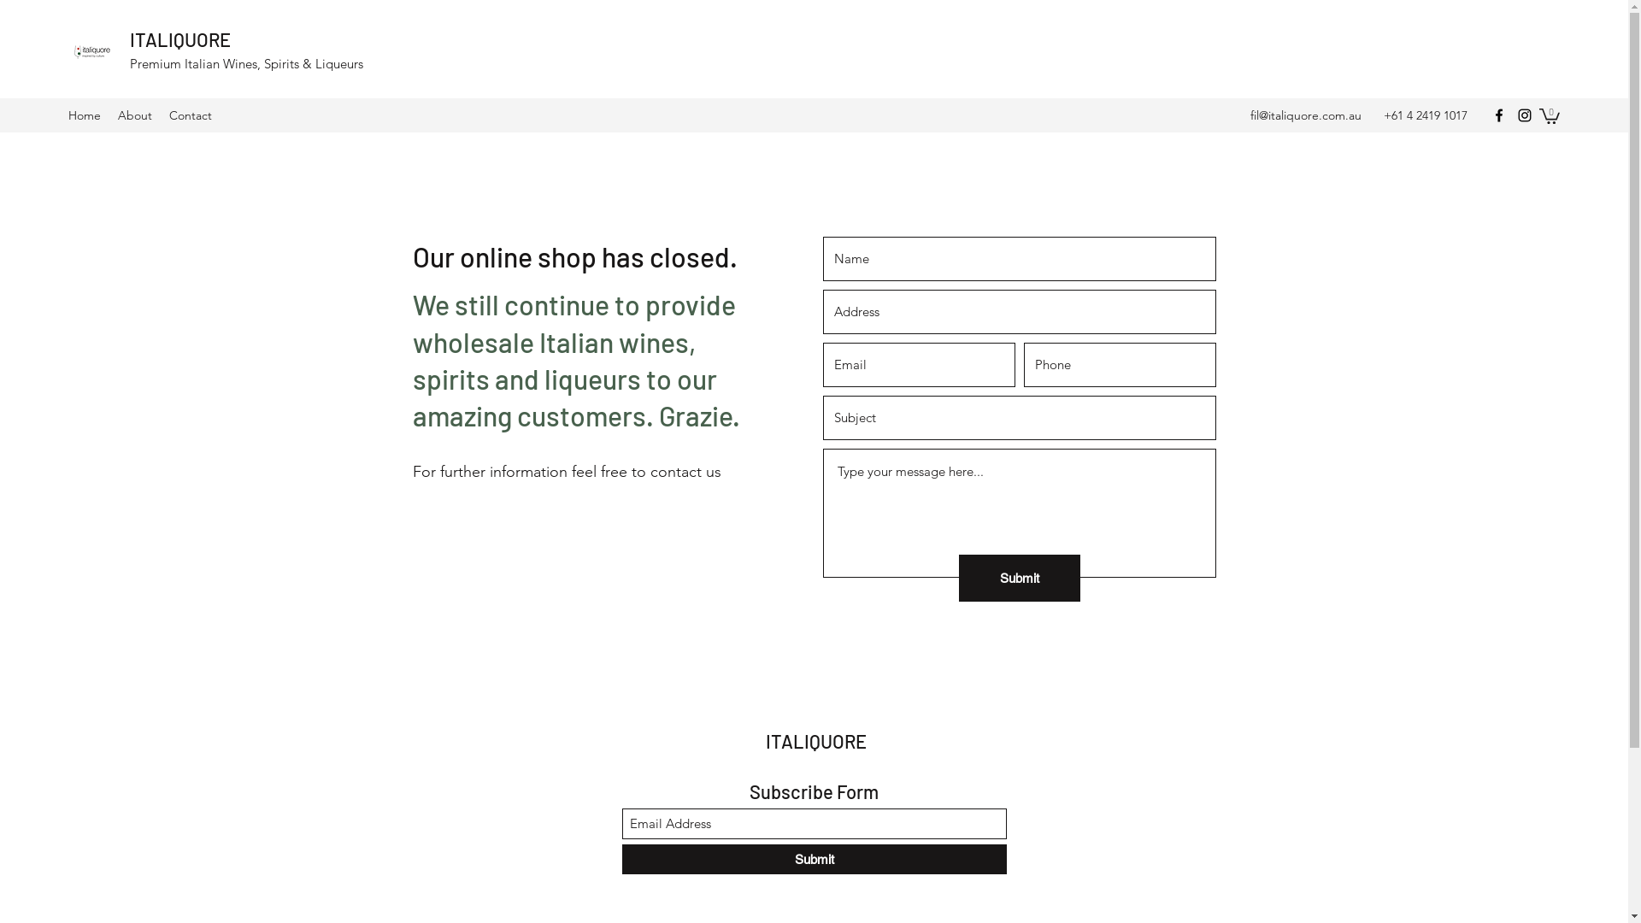 Image resolution: width=1641 pixels, height=923 pixels. Describe the element at coordinates (1306, 115) in the screenshot. I see `fil@italiquore.com.au` at that location.